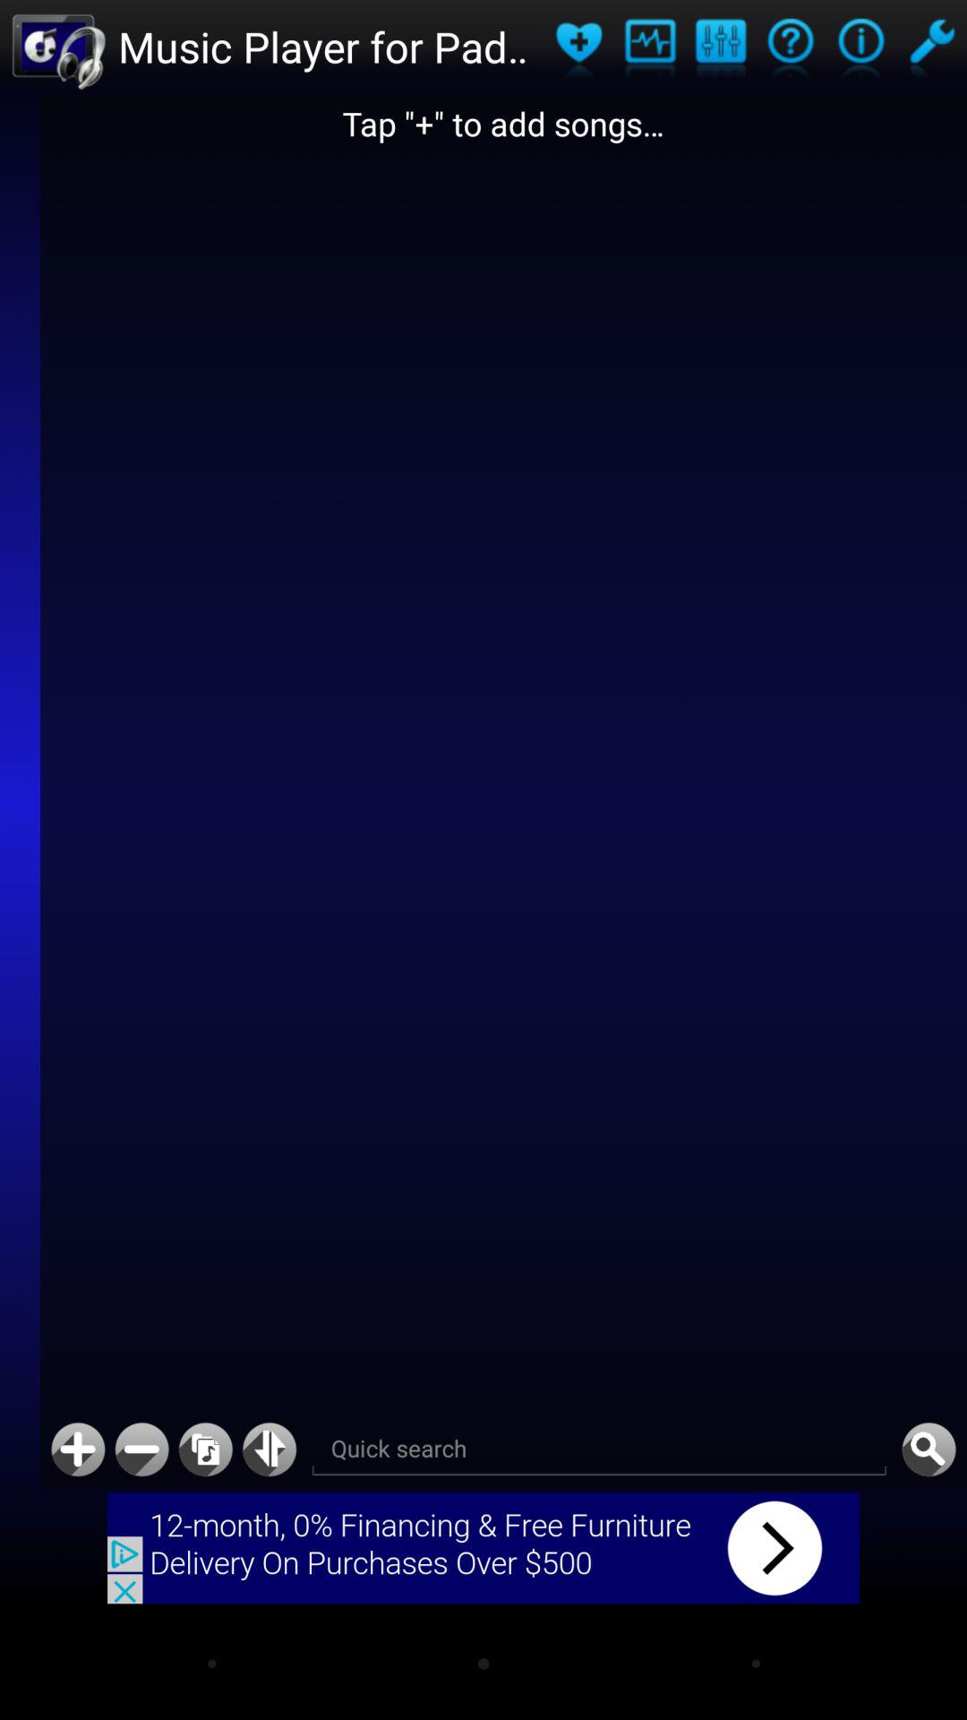 The image size is (967, 1720). What do you see at coordinates (931, 47) in the screenshot?
I see `open tools menu` at bounding box center [931, 47].